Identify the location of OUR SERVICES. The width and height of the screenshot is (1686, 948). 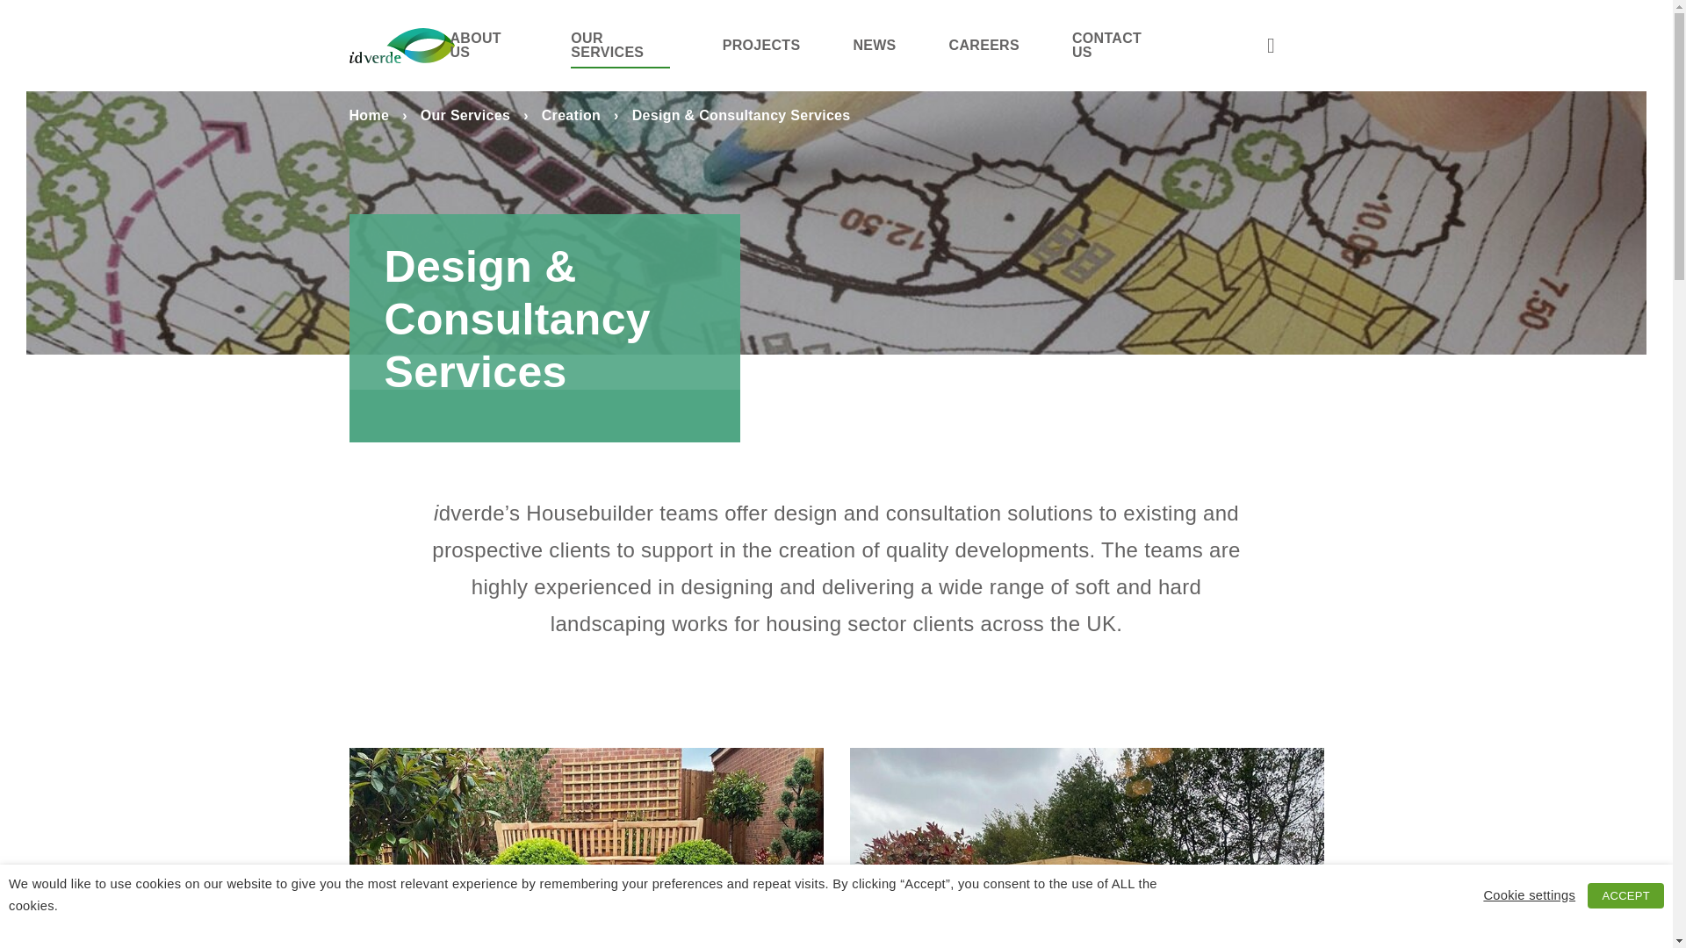
(620, 46).